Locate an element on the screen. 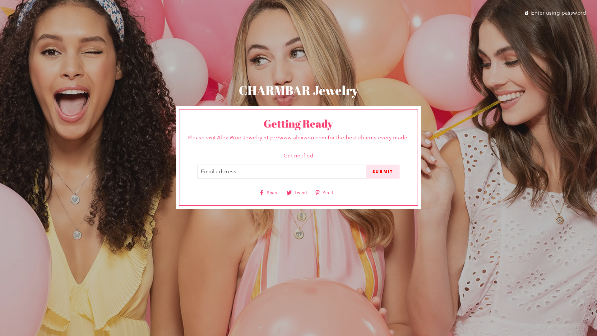  Share
Share on Facebook is located at coordinates (271, 192).